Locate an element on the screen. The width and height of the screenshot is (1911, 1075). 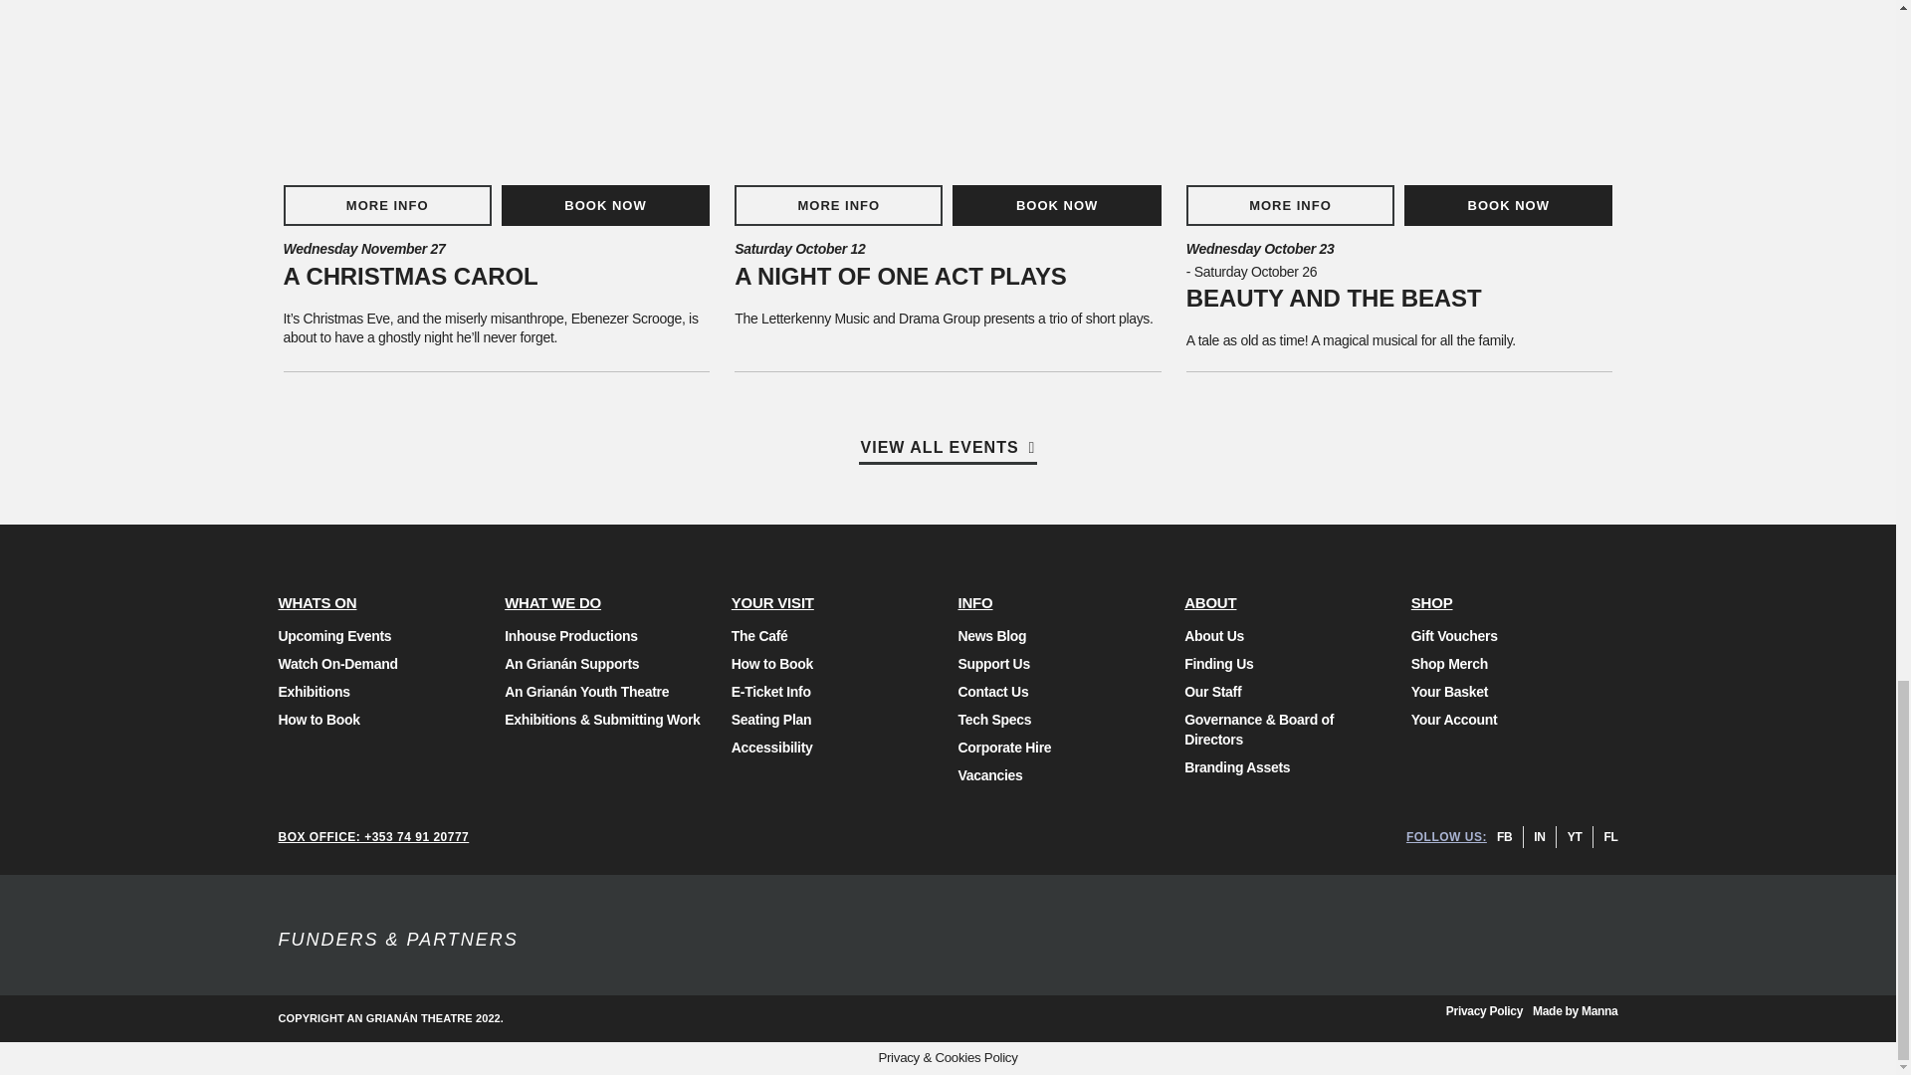
A NIGHT OF ONE ACT PLAYS is located at coordinates (900, 275).